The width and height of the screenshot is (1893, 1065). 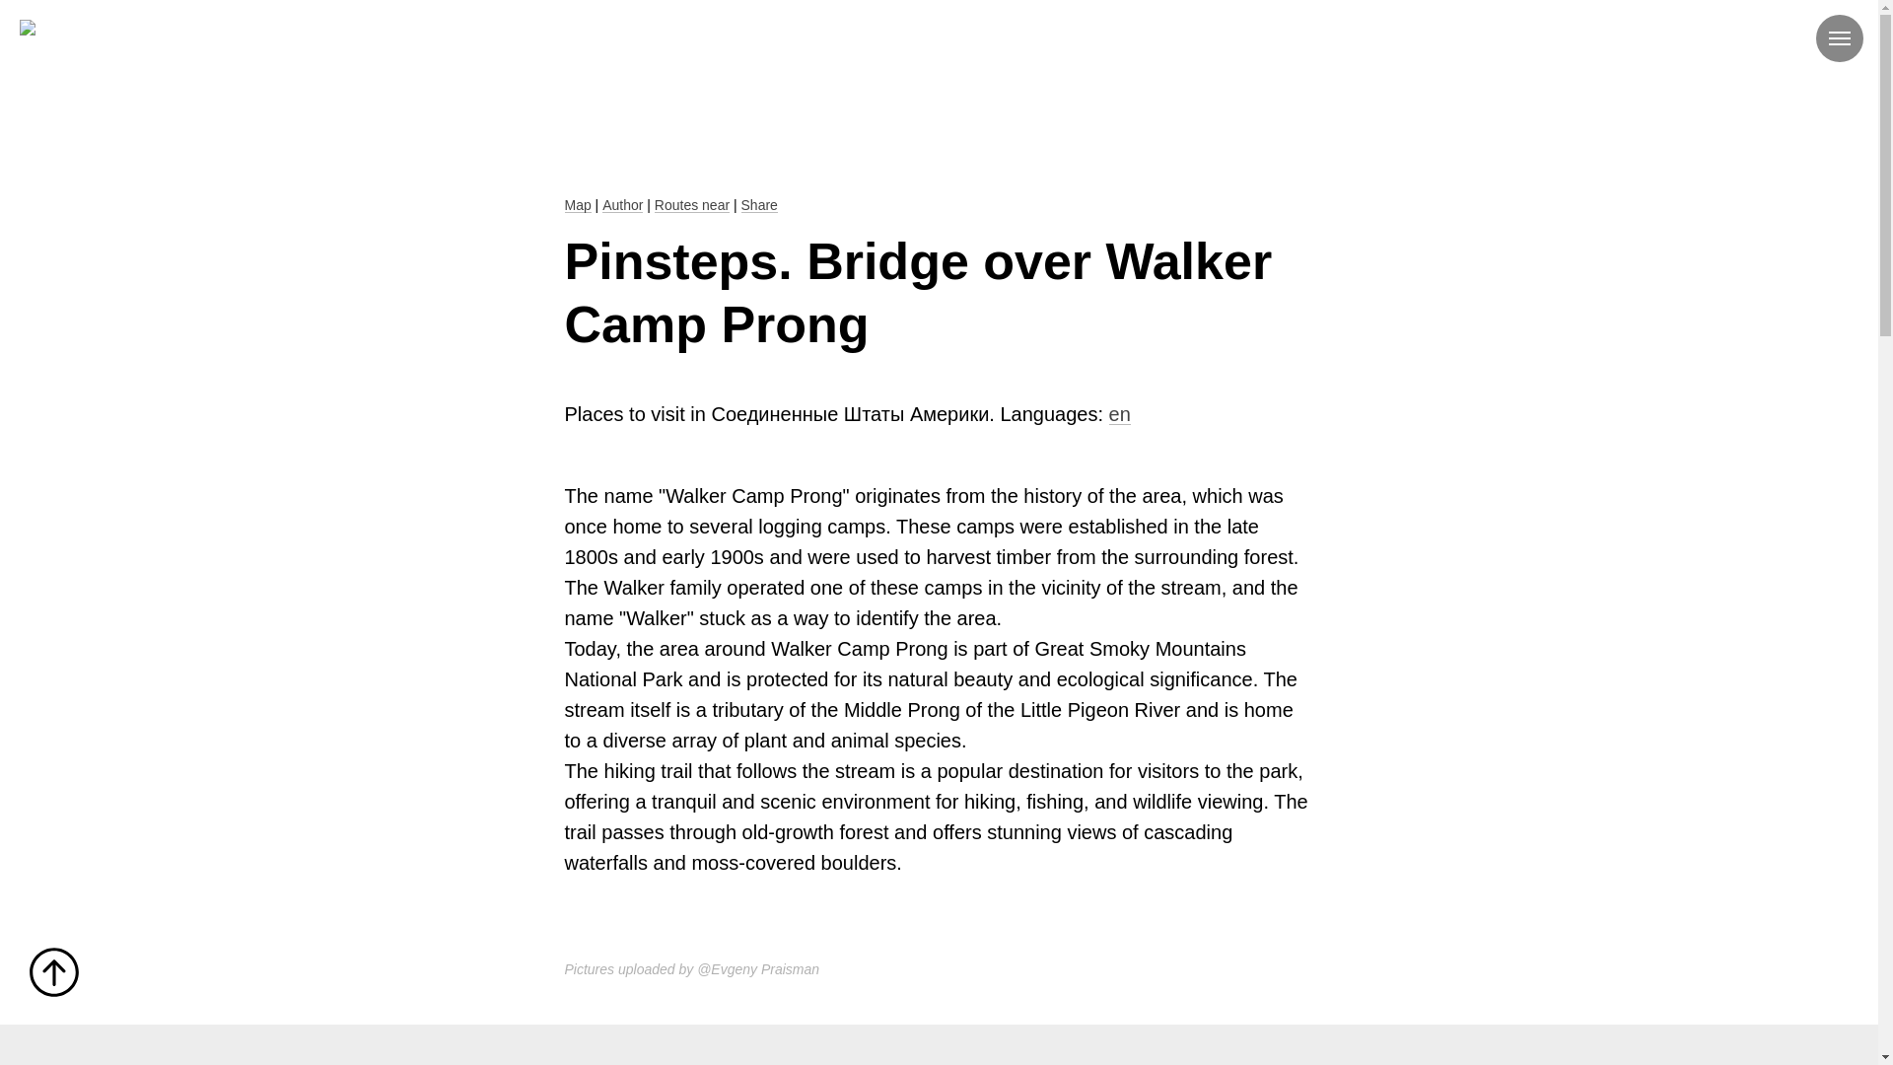 I want to click on Routes near, so click(x=692, y=205).